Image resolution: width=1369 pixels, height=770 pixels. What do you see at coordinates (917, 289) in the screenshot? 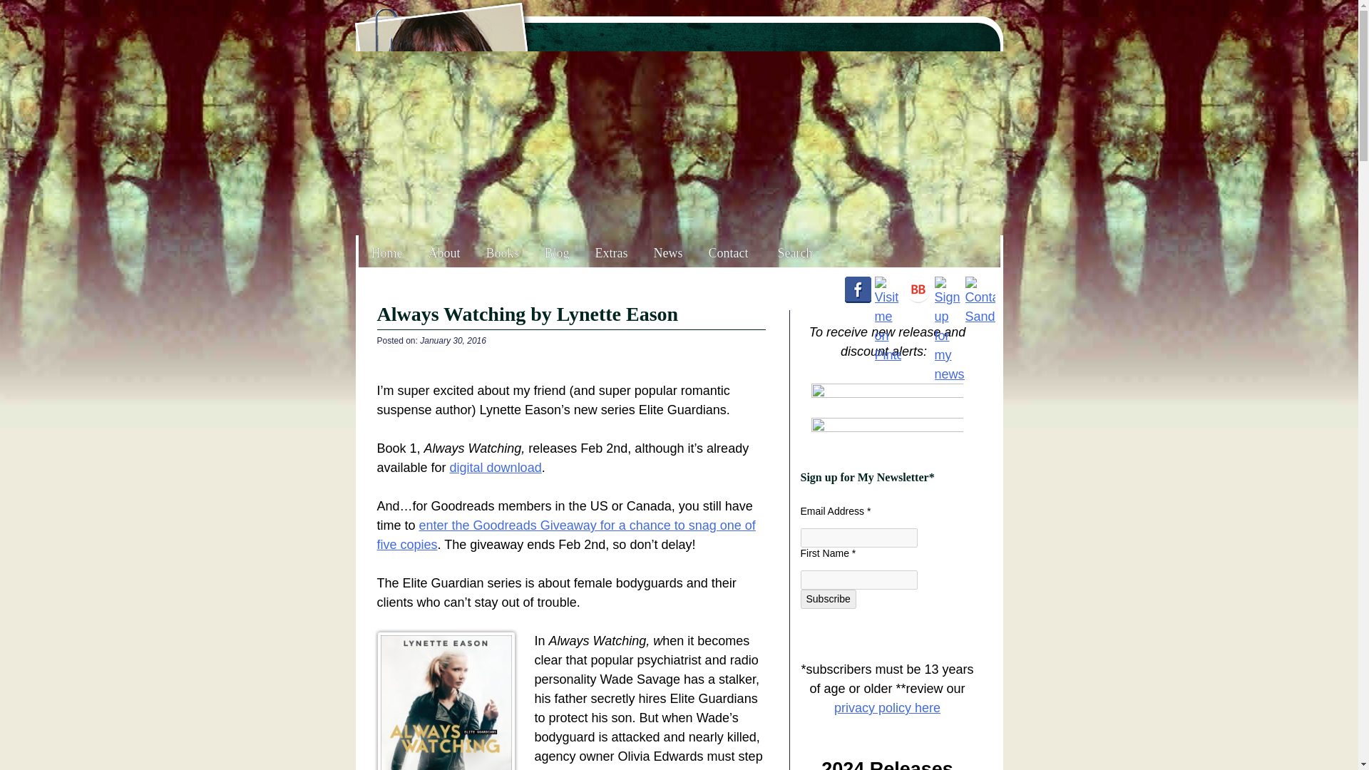
I see `Visit me on Book Bub.` at bounding box center [917, 289].